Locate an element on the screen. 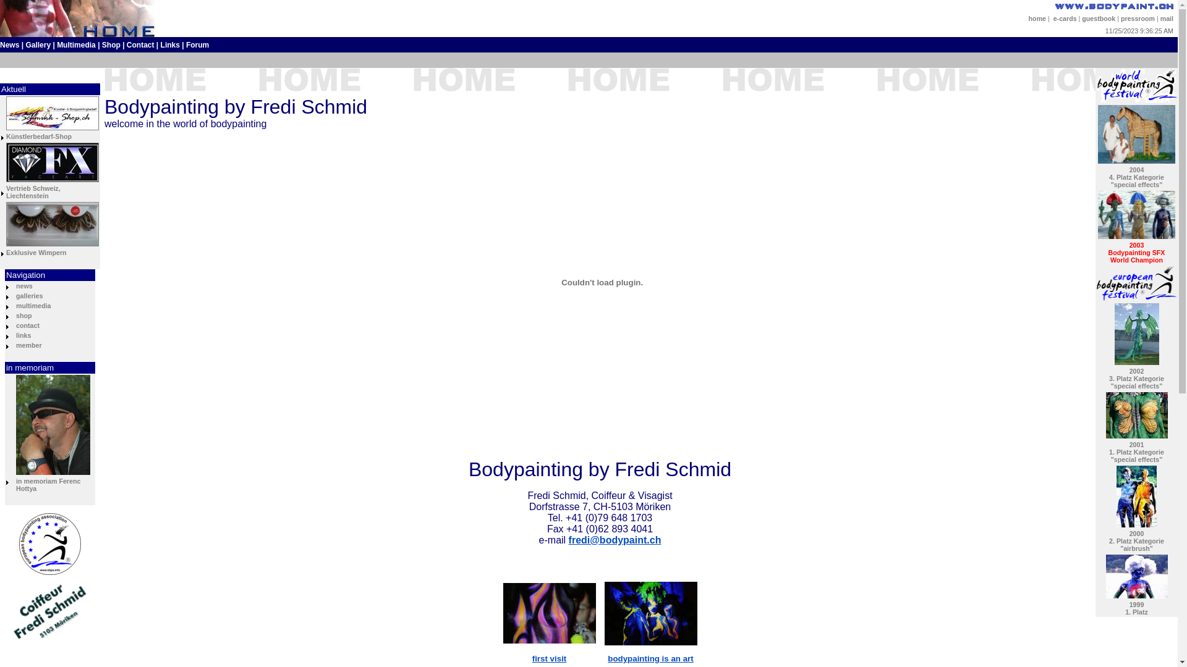 The height and width of the screenshot is (667, 1187). Vertrieb Schweiz, Liechtenstein is located at coordinates (33, 192).